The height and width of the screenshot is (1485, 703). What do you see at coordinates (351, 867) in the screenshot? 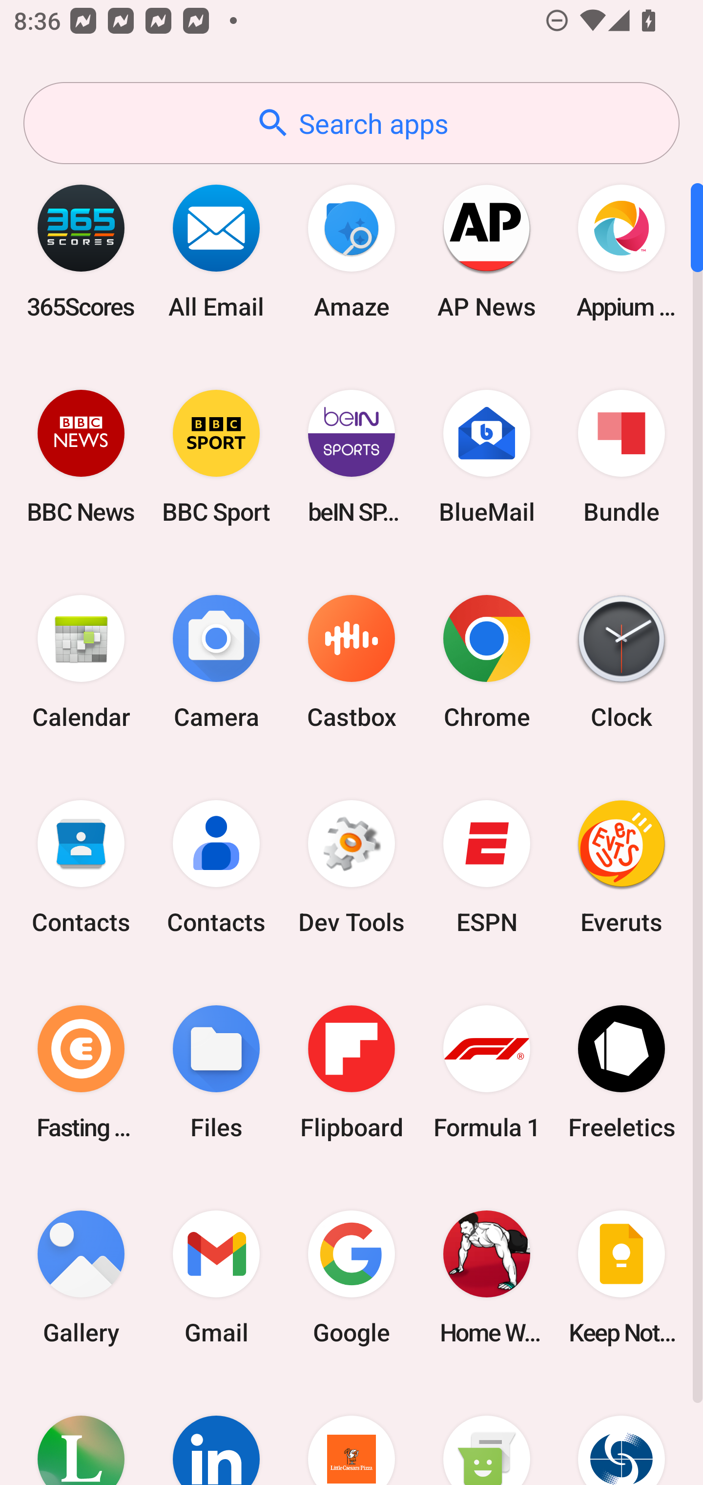
I see `Dev Tools` at bounding box center [351, 867].